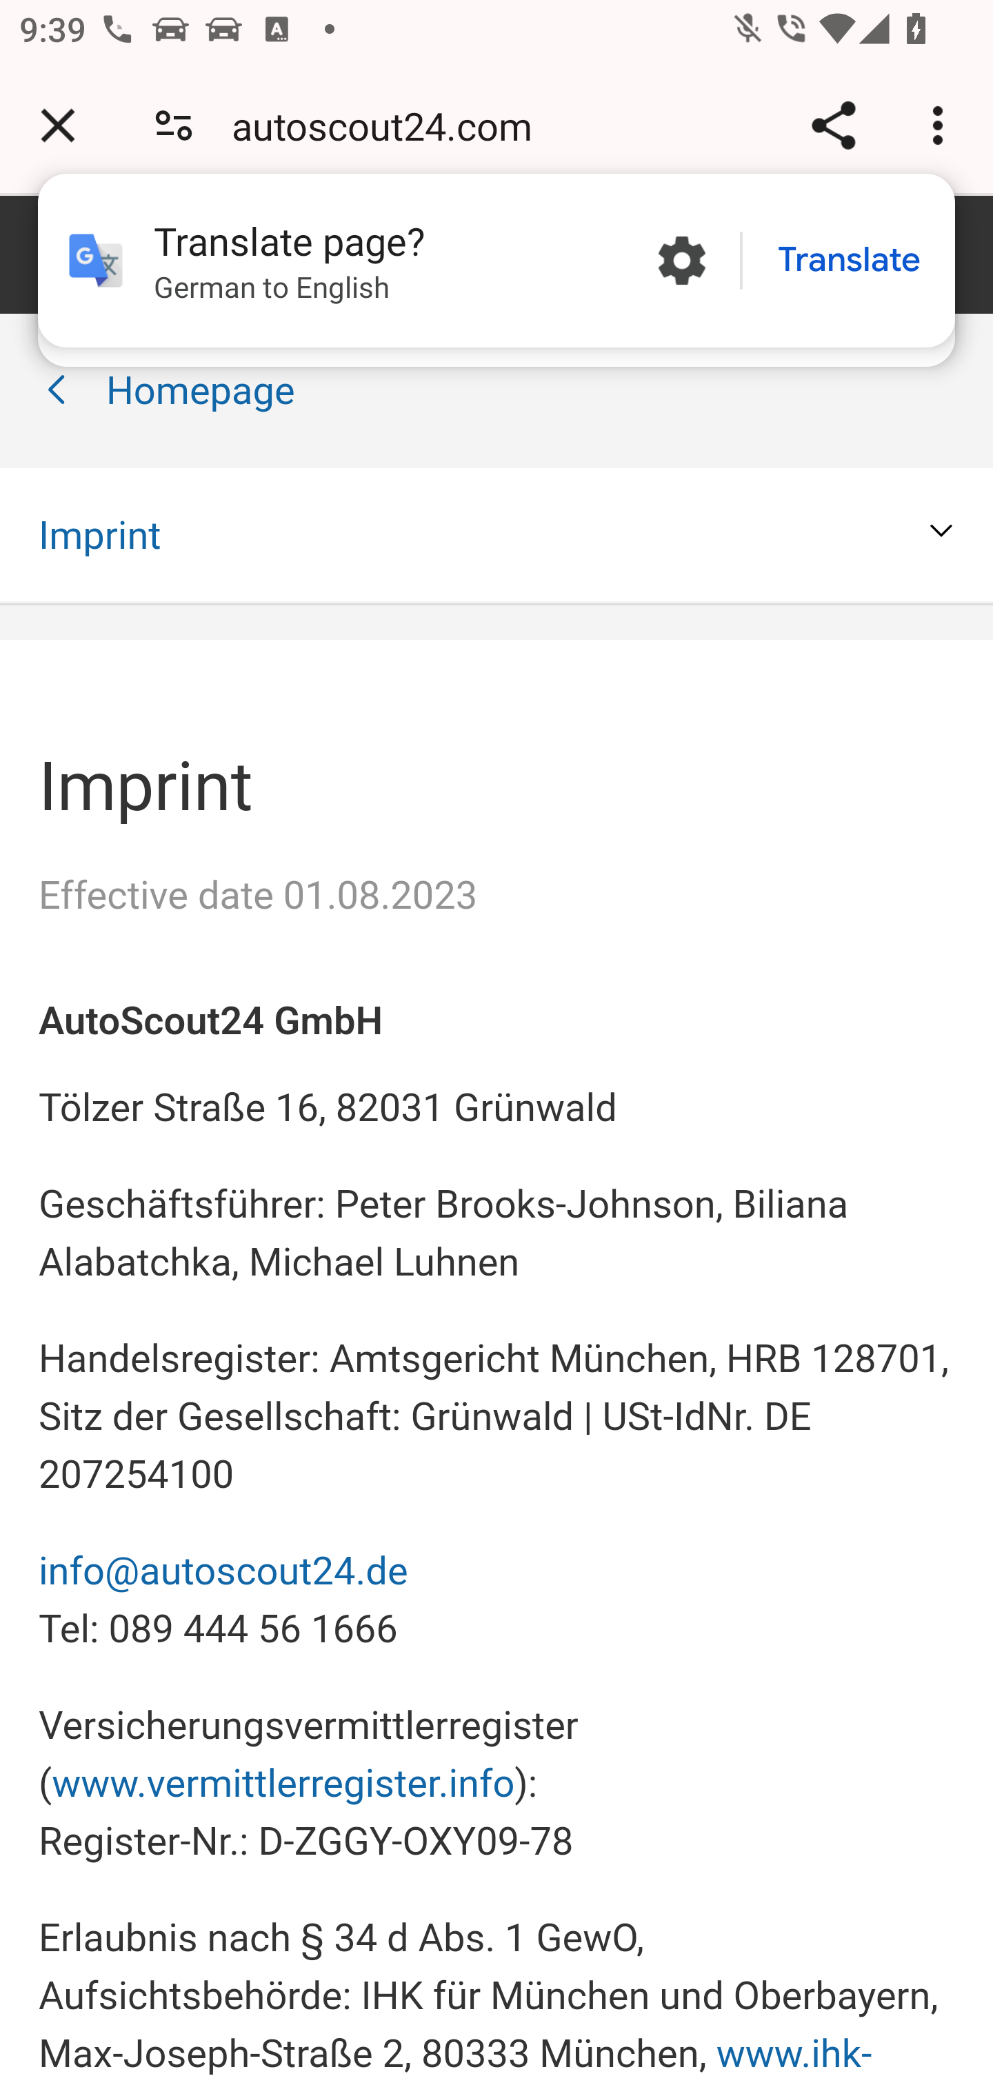 The height and width of the screenshot is (2096, 993). I want to click on Share, so click(833, 125).